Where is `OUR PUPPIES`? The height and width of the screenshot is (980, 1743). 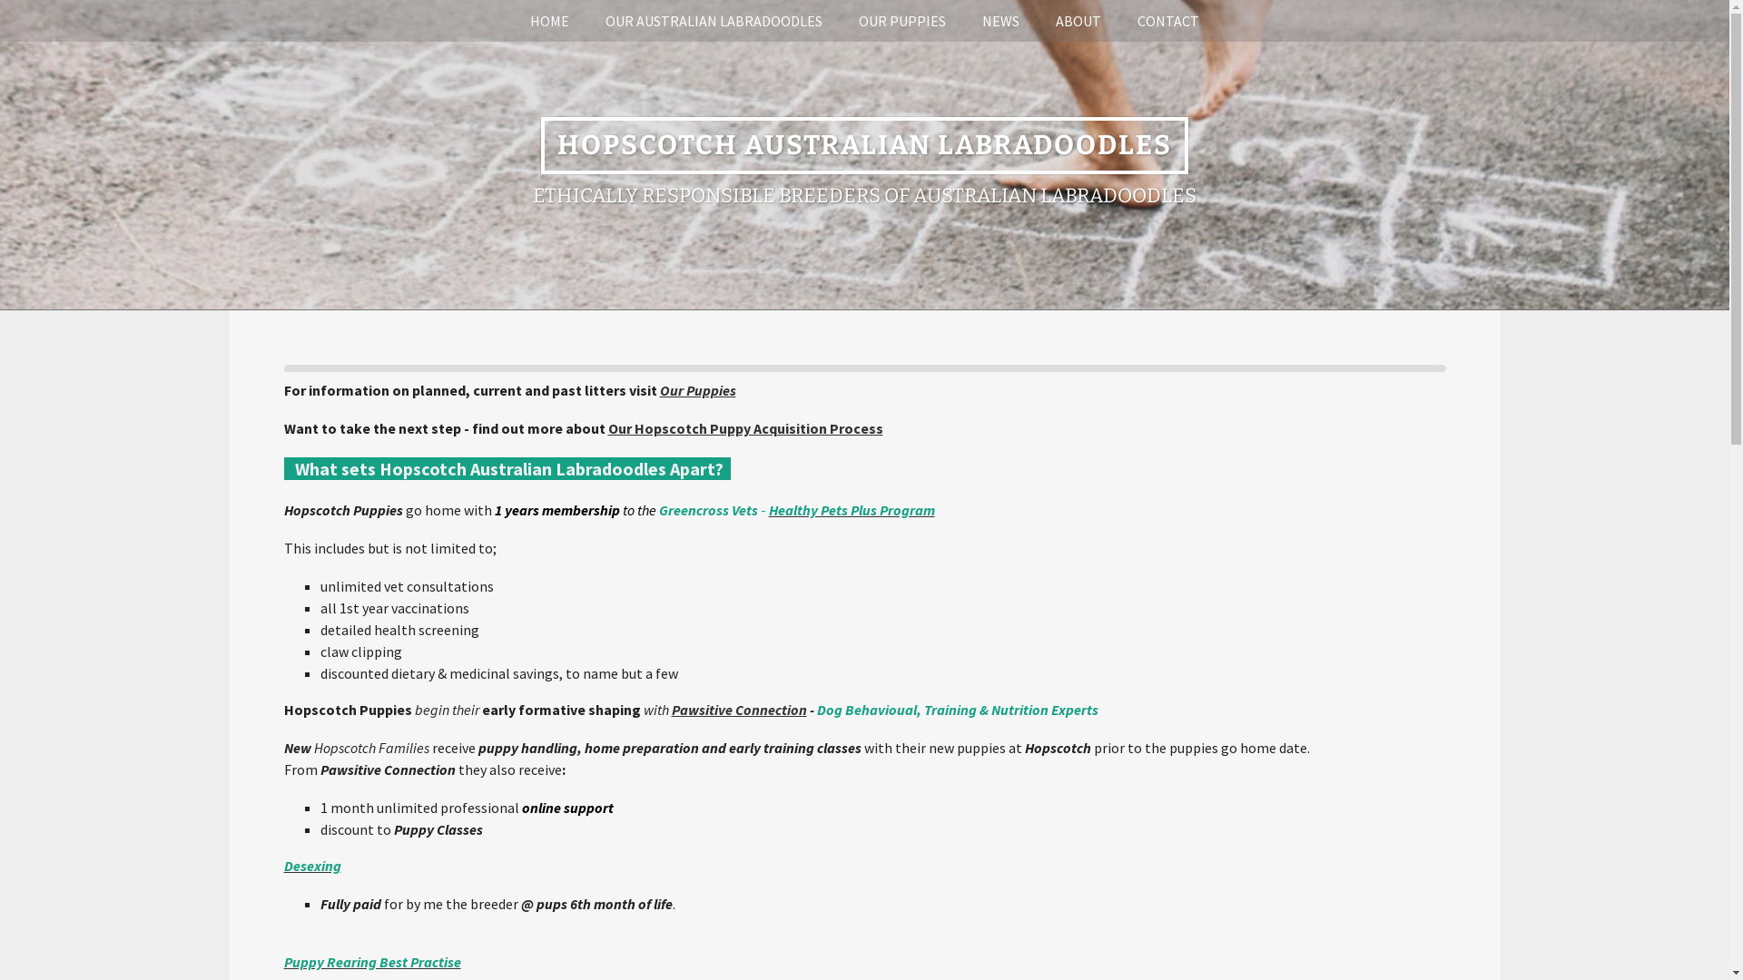 OUR PUPPIES is located at coordinates (902, 21).